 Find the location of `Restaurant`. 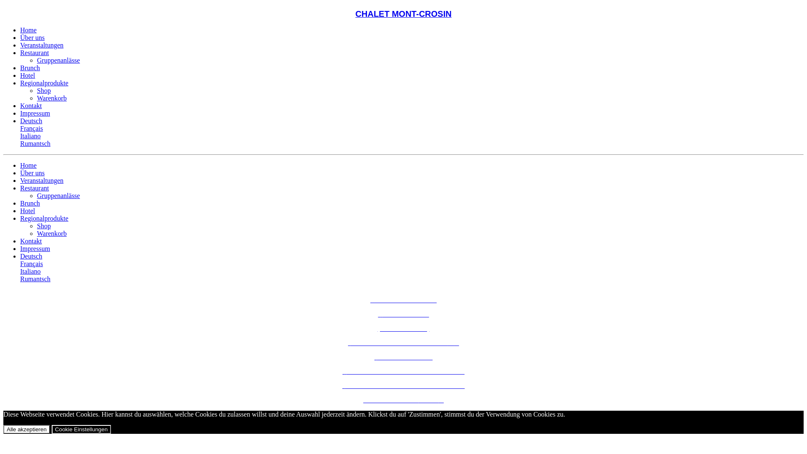

Restaurant is located at coordinates (34, 188).